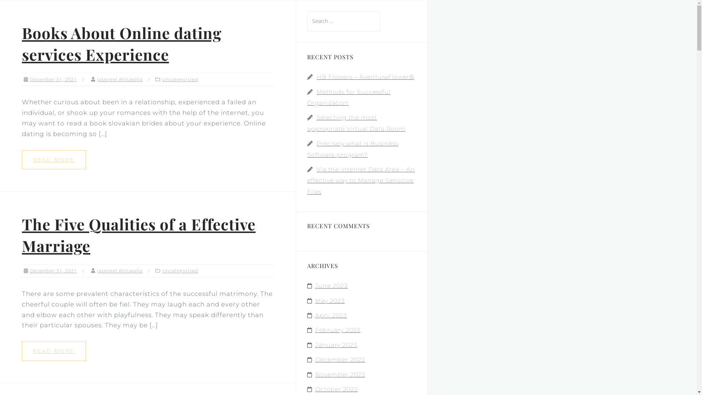 Image resolution: width=702 pixels, height=395 pixels. I want to click on January 2023, so click(336, 345).